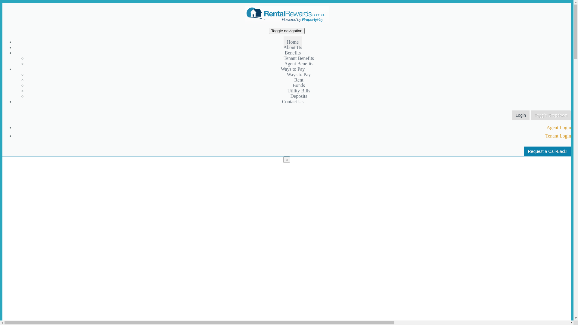 This screenshot has height=325, width=578. I want to click on About Us, so click(293, 48).